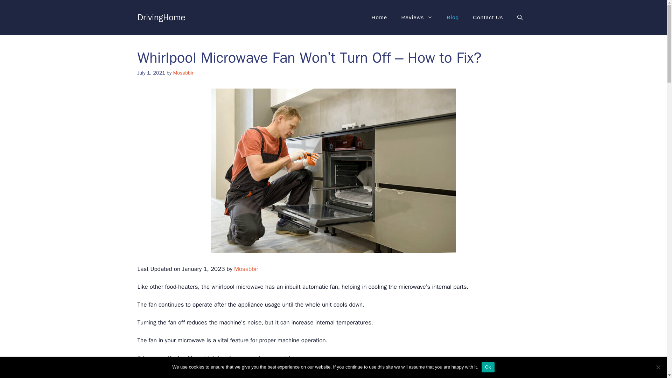 Image resolution: width=672 pixels, height=378 pixels. Describe the element at coordinates (379, 17) in the screenshot. I see `Home` at that location.